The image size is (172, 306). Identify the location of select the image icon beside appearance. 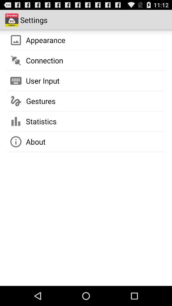
(16, 40).